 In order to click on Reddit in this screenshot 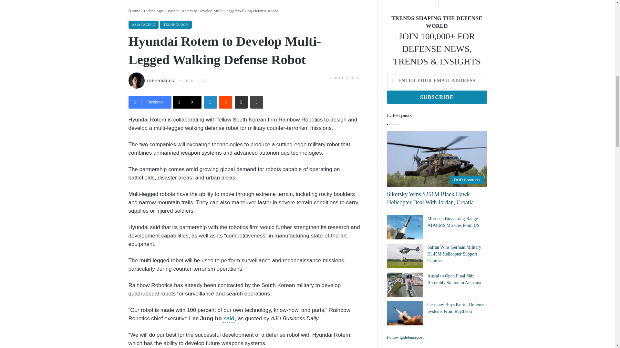, I will do `click(225, 102)`.